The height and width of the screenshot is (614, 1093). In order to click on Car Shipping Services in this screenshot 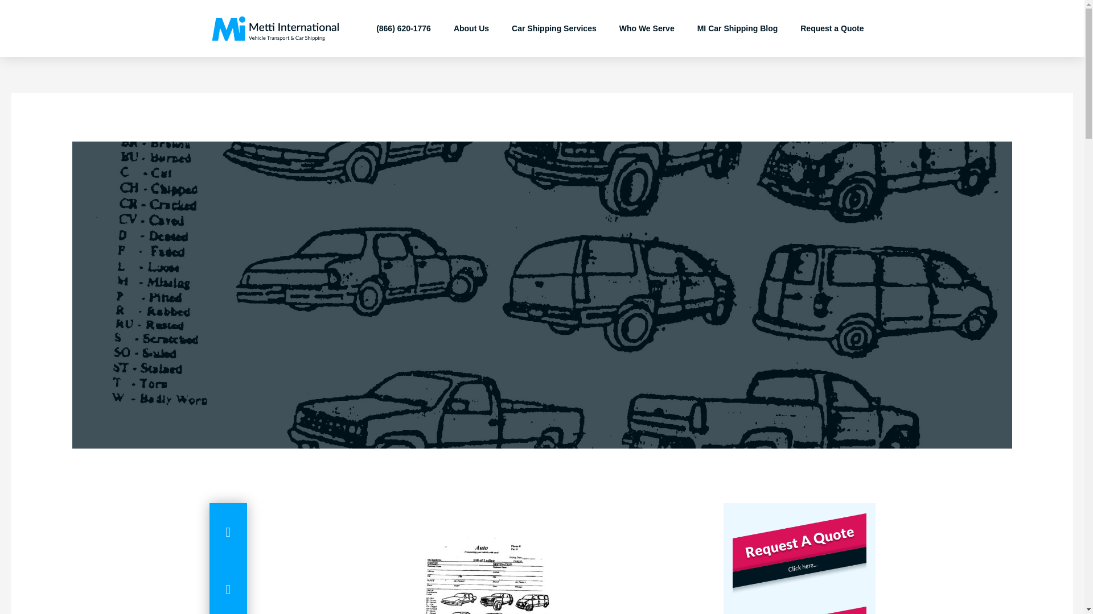, I will do `click(554, 28)`.